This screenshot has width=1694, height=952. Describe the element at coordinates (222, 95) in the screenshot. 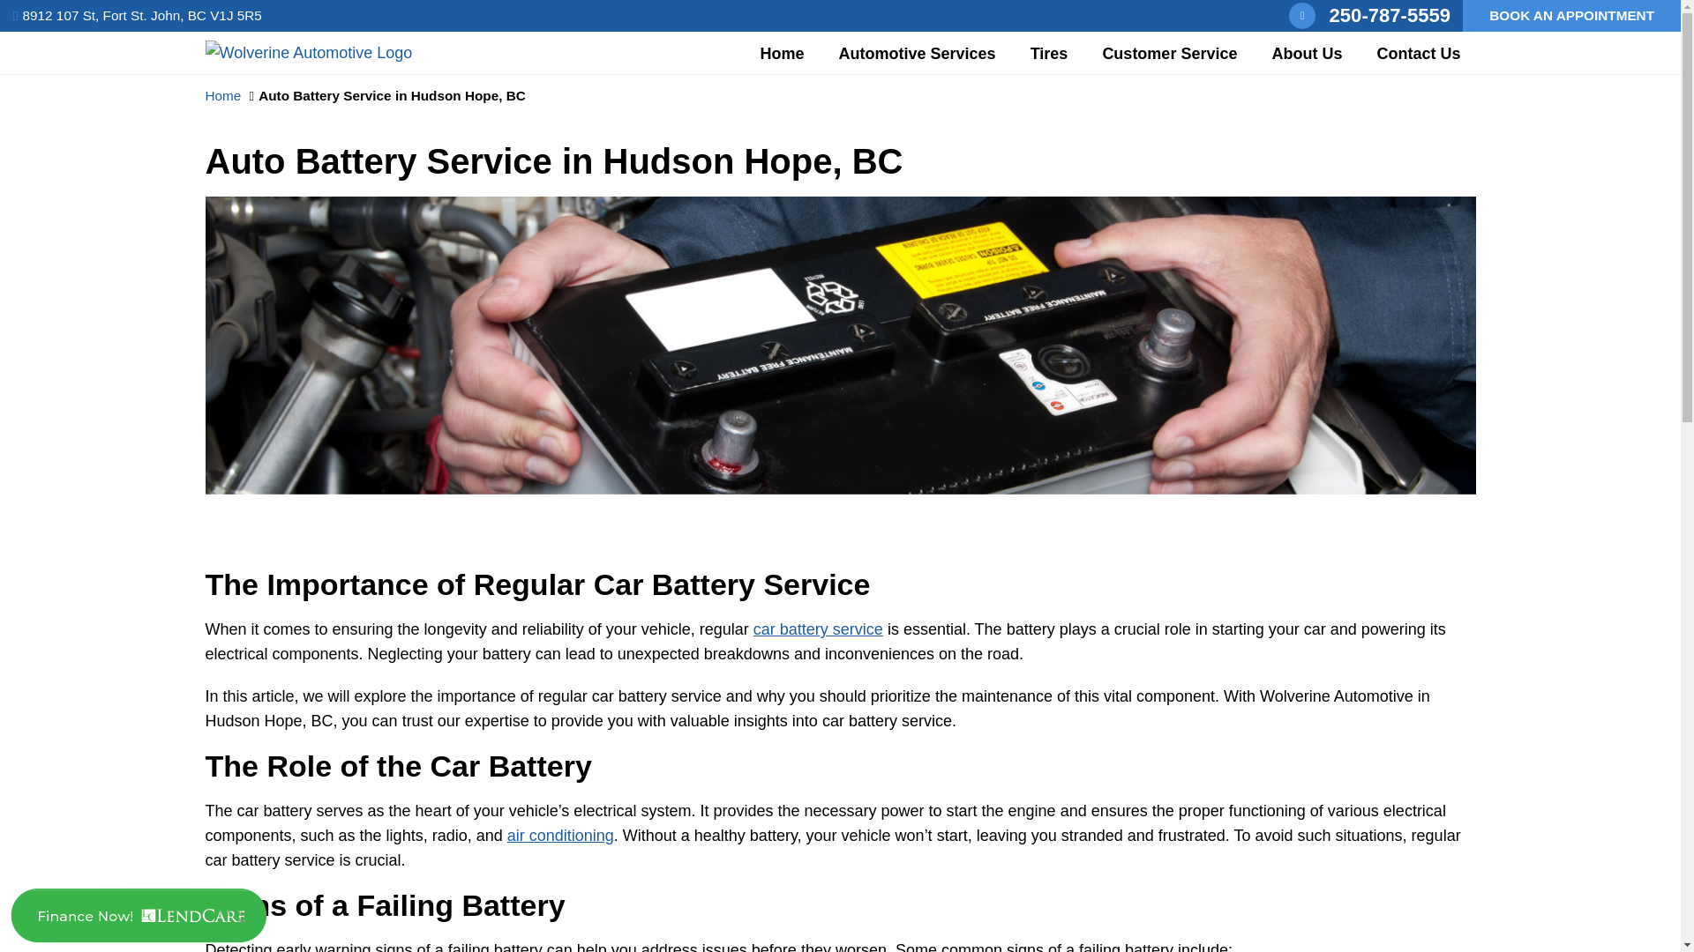

I see `Go to Wolverine Automotive.` at that location.